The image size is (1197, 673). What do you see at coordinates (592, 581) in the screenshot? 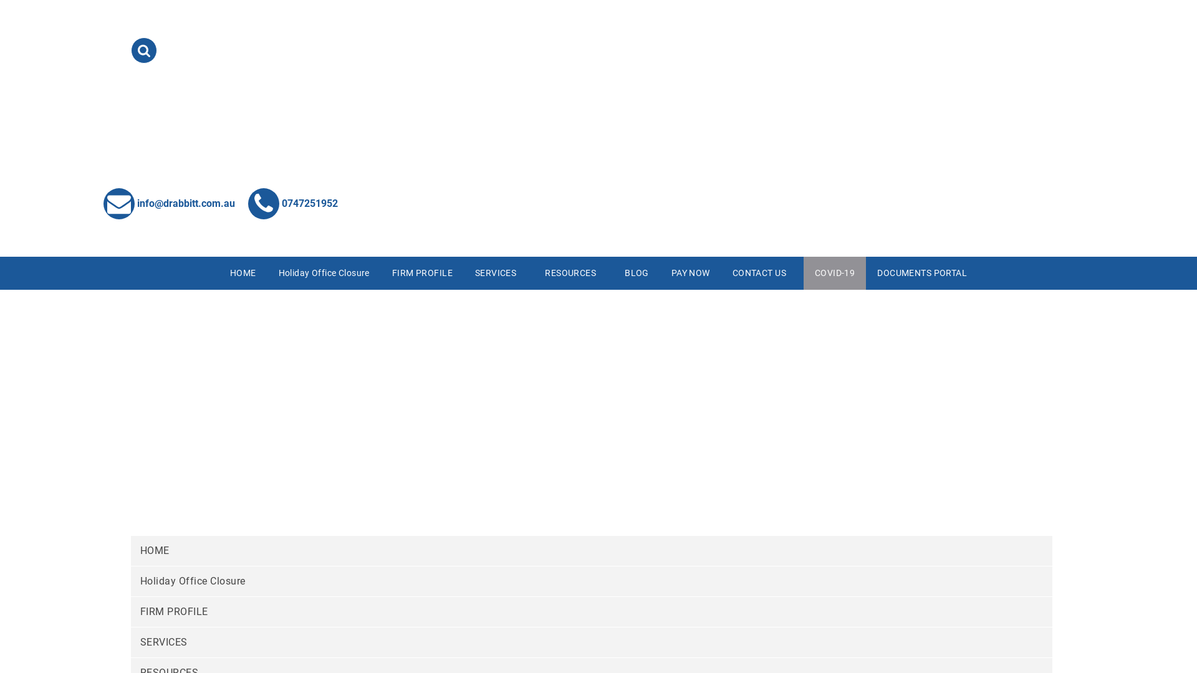
I see `Holiday Office Closure` at bounding box center [592, 581].